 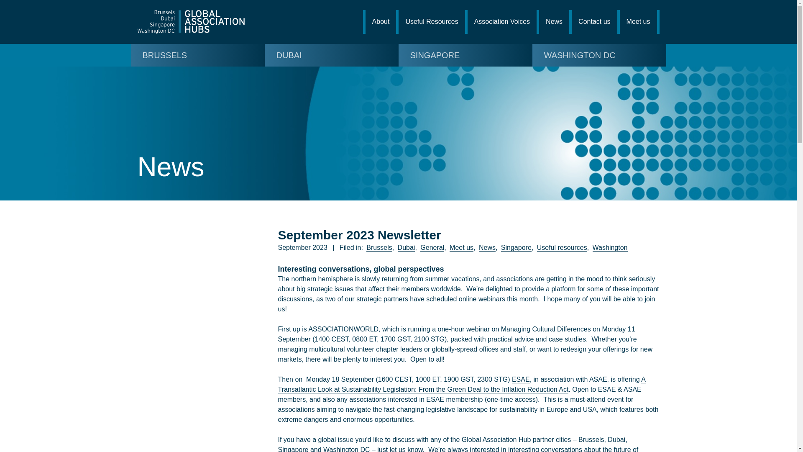 What do you see at coordinates (554, 22) in the screenshot?
I see `News` at bounding box center [554, 22].